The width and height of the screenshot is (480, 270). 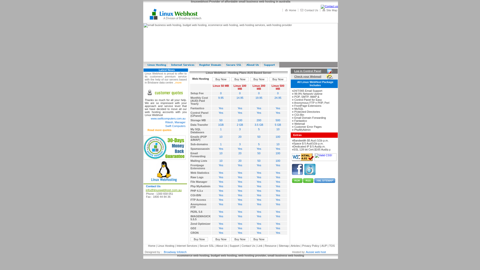 I want to click on AUP, so click(x=324, y=246).